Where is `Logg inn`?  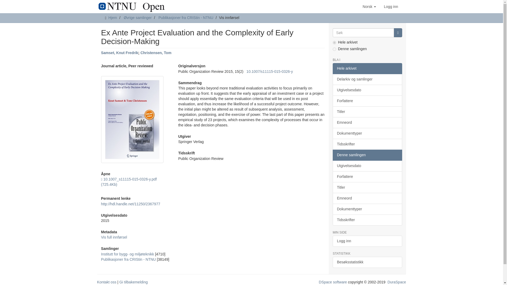
Logg inn is located at coordinates (391, 6).